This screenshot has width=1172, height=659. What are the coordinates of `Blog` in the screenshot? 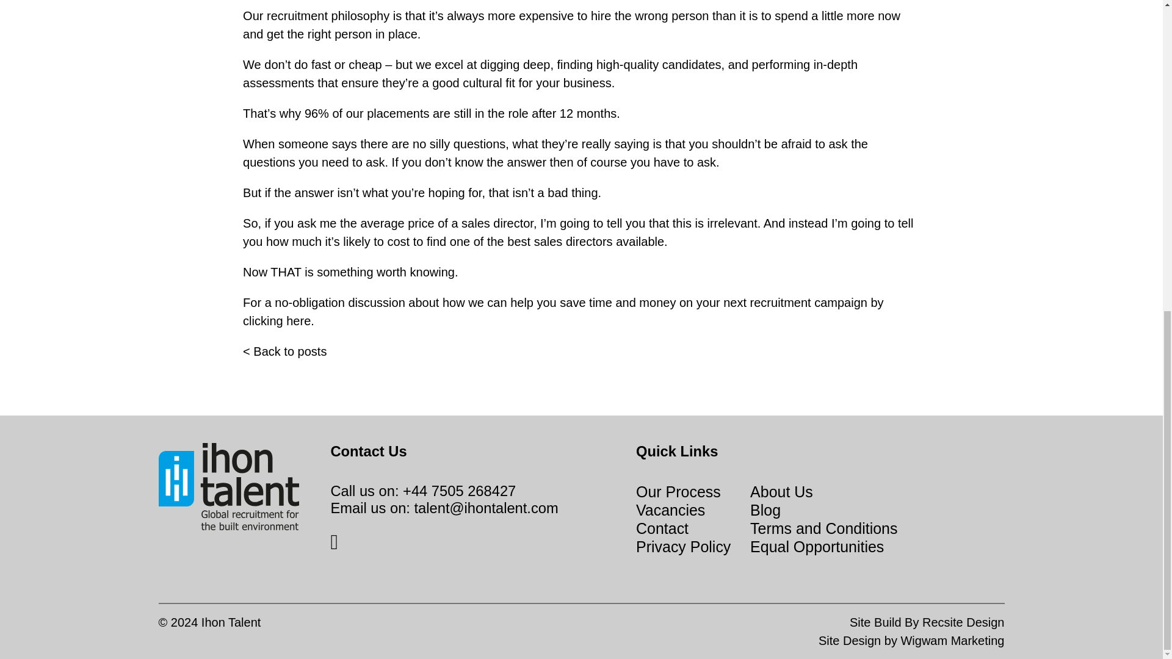 It's located at (765, 510).